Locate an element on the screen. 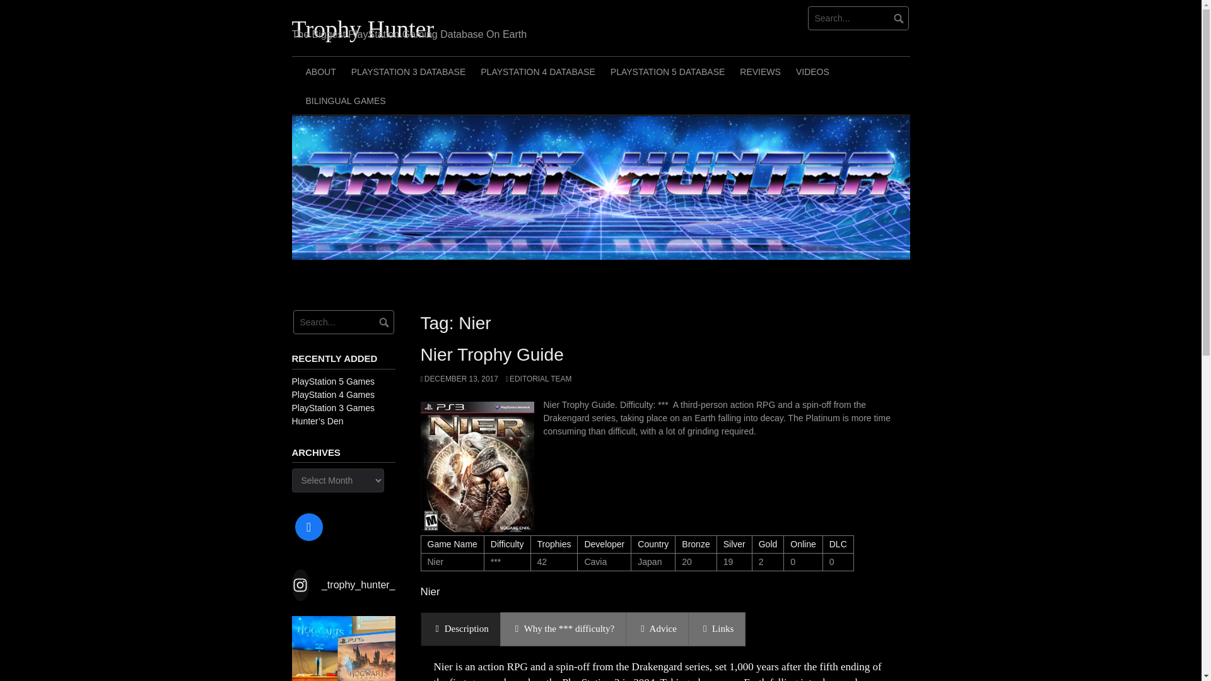 This screenshot has width=1211, height=681. BILINGUAL GAMES is located at coordinates (345, 100).